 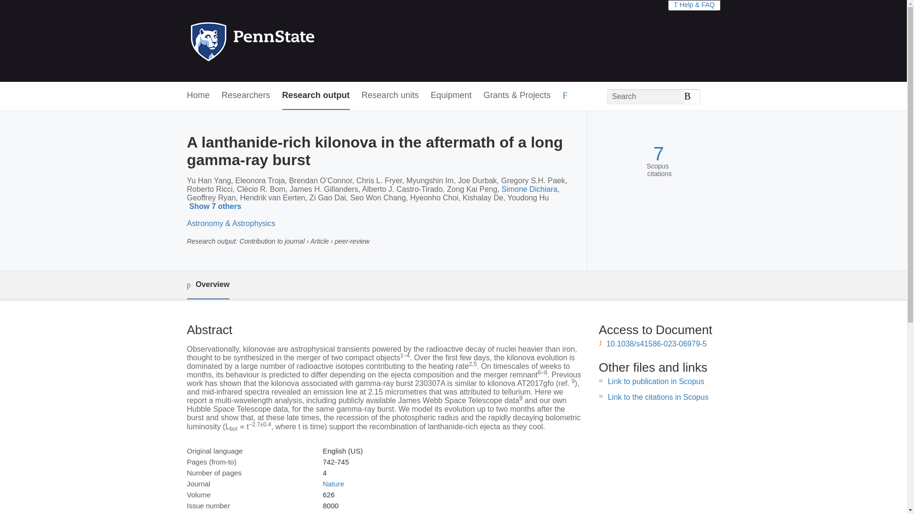 What do you see at coordinates (658, 397) in the screenshot?
I see `Link to the citations in Scopus` at bounding box center [658, 397].